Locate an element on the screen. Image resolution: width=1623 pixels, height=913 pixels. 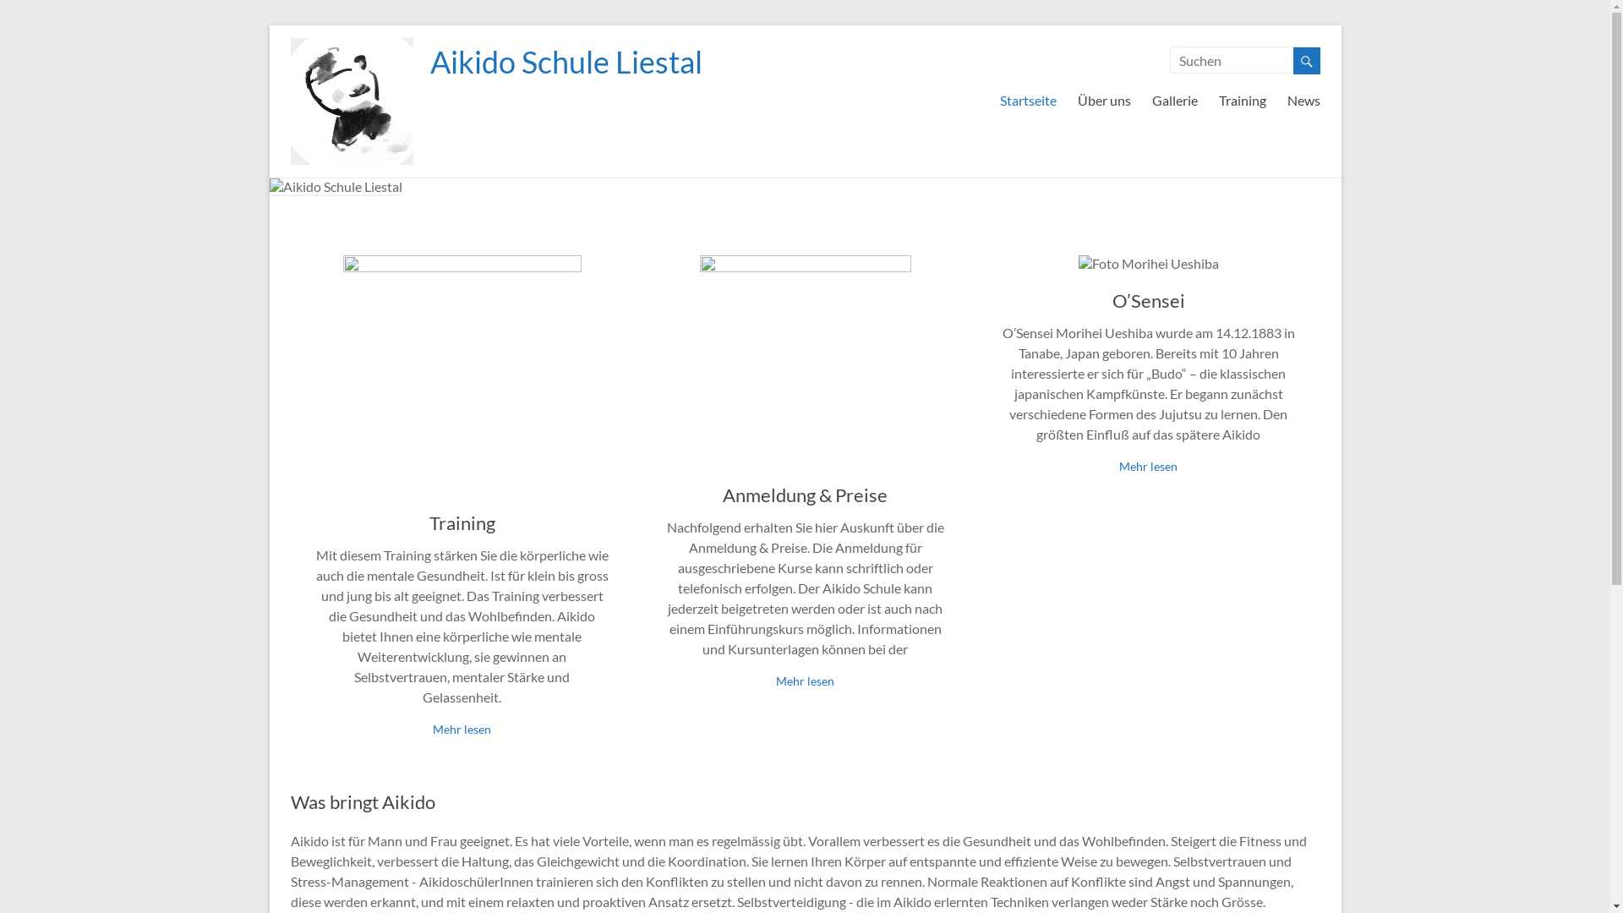
Was bringt Aikido is located at coordinates (363, 801).